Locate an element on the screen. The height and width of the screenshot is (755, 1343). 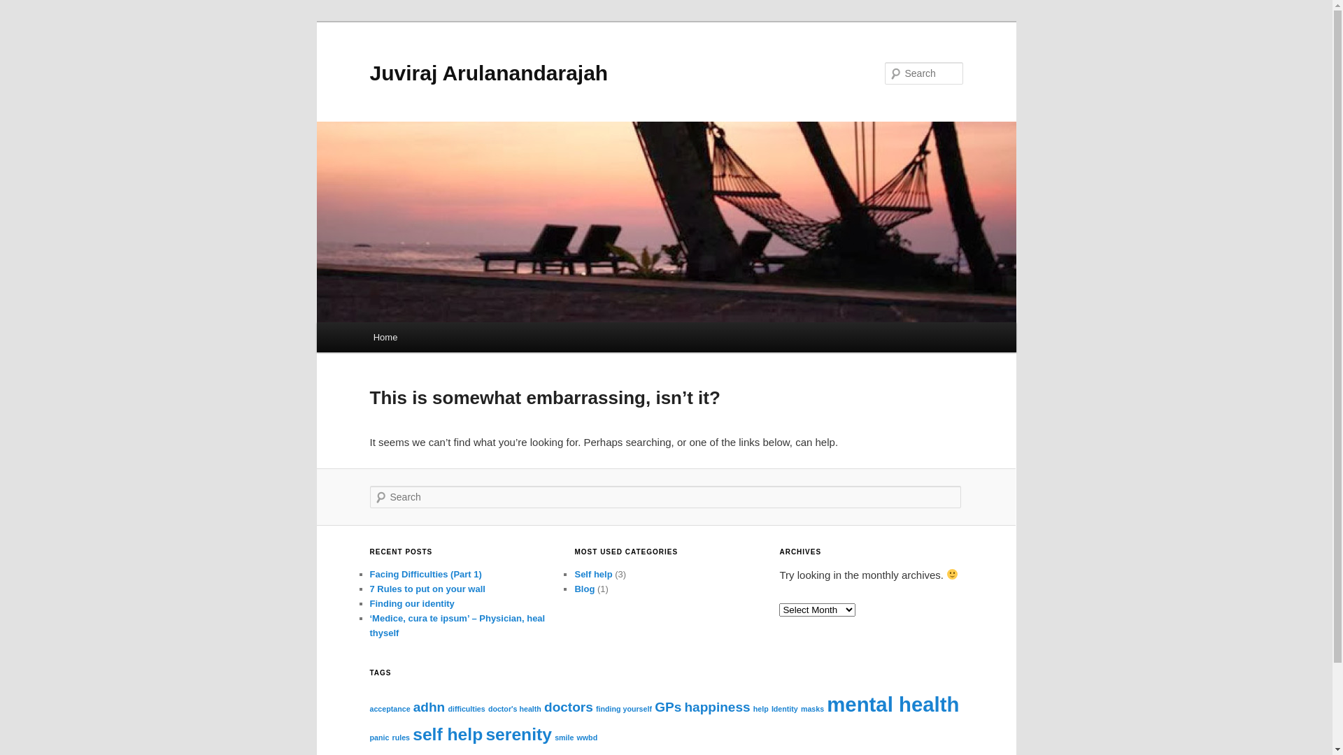
smile is located at coordinates (564, 738).